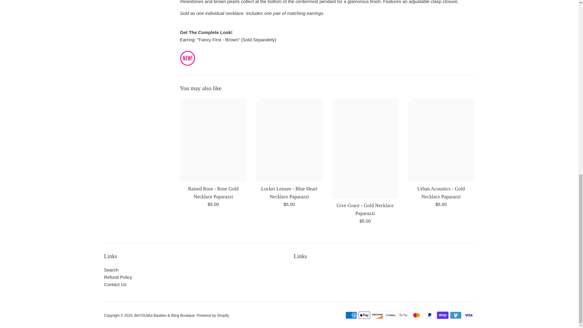 The image size is (583, 328). What do you see at coordinates (365, 209) in the screenshot?
I see `Give Grace - Gold Necklace Paparazzi` at bounding box center [365, 209].